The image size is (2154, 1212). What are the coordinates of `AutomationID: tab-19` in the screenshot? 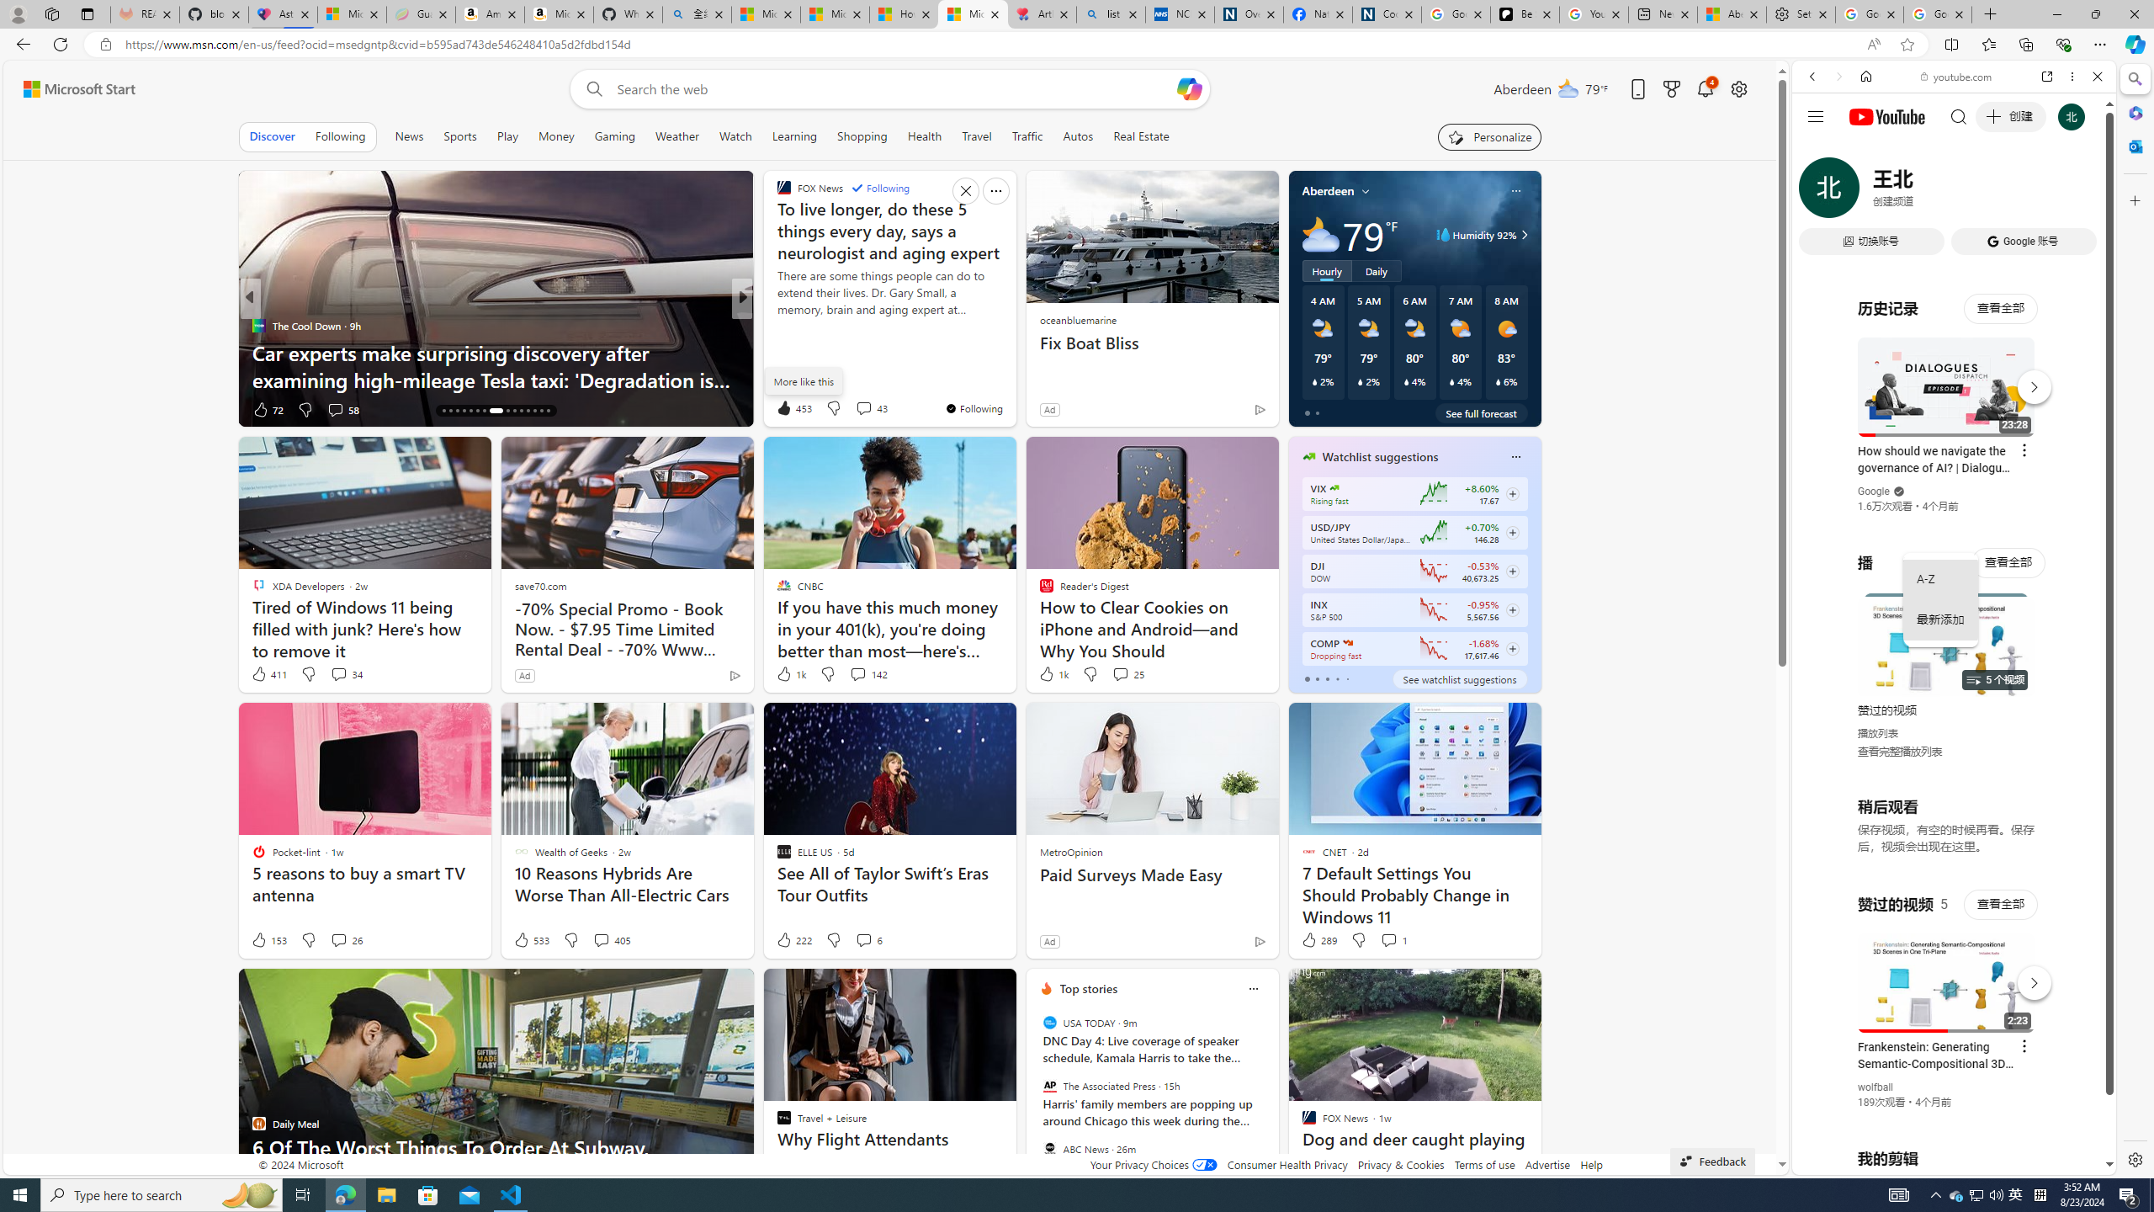 It's located at (464, 411).